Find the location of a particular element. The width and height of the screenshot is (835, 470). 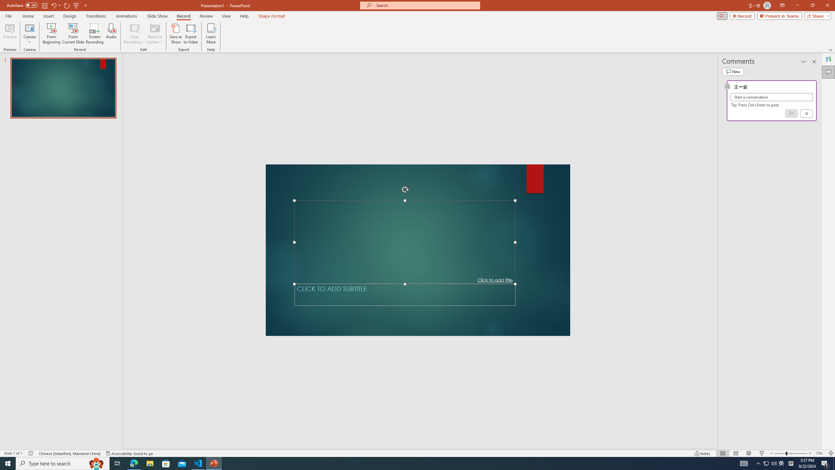

Synchronous Scrolling is located at coordinates (451, 53).